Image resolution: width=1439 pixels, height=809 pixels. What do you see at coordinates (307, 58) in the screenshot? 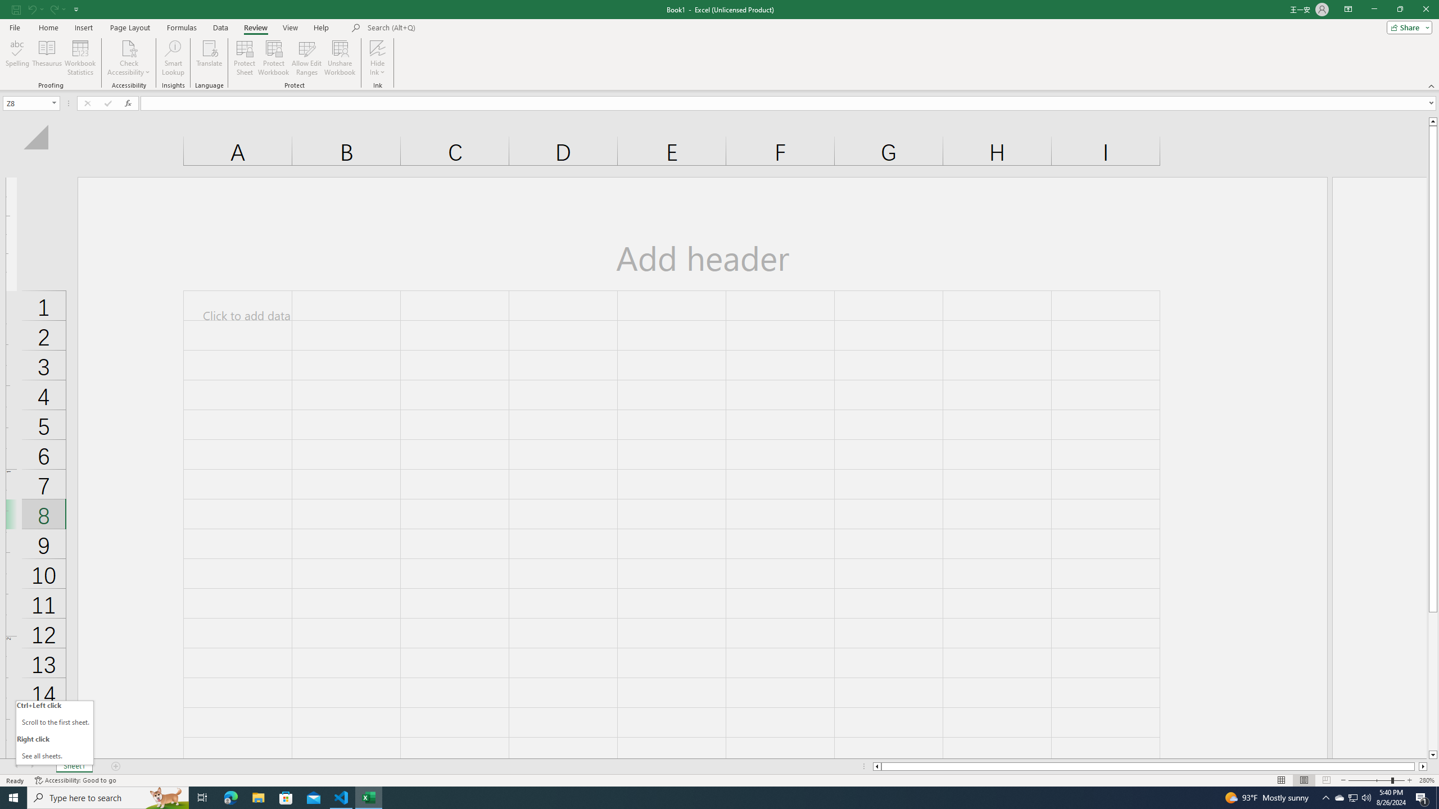
I see `Allow Edit Ranges` at bounding box center [307, 58].